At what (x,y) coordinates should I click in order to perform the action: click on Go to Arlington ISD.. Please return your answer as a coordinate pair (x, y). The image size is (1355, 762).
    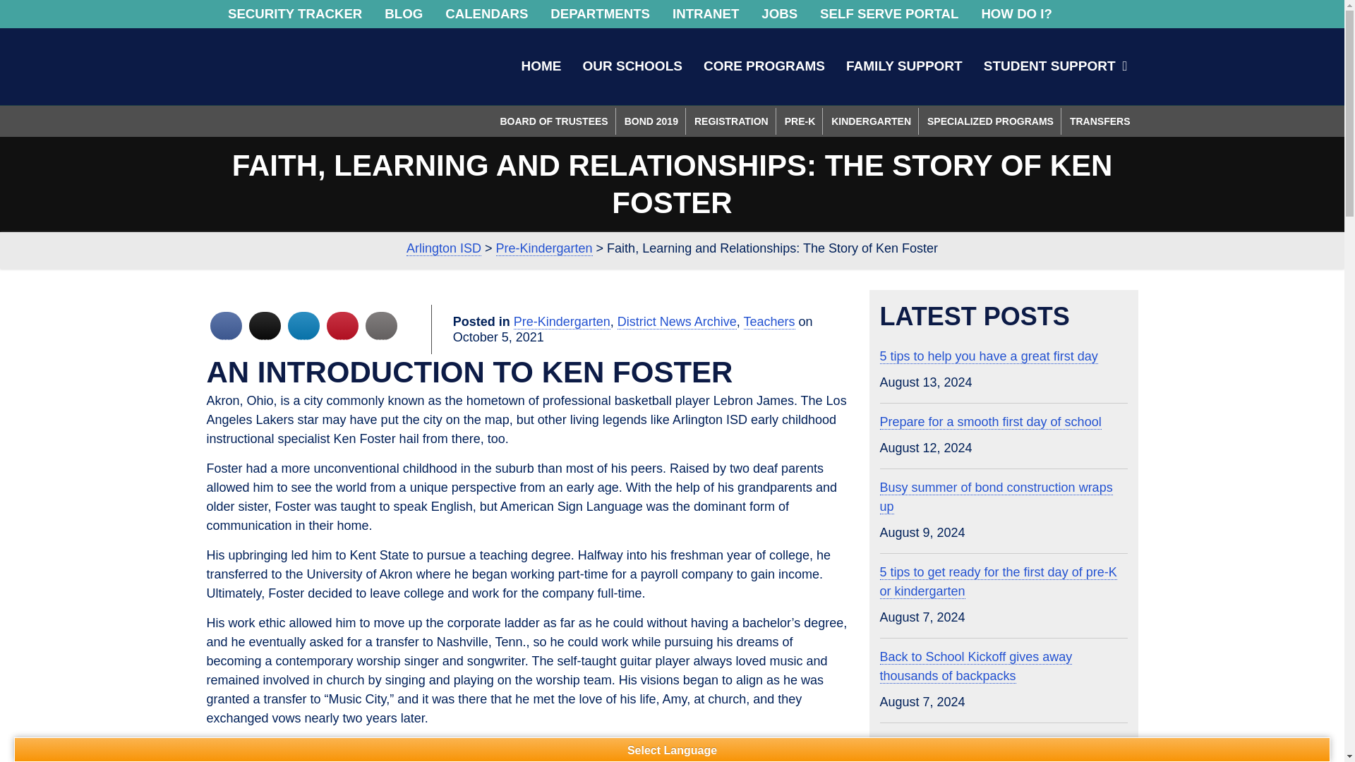
    Looking at the image, I should click on (443, 248).